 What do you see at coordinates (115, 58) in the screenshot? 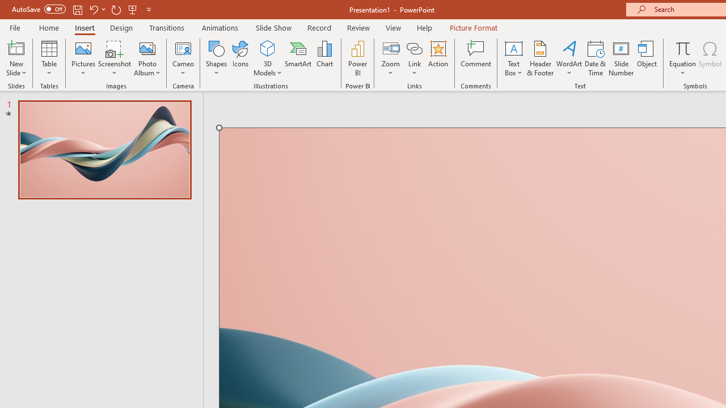
I see `Screenshot` at bounding box center [115, 58].